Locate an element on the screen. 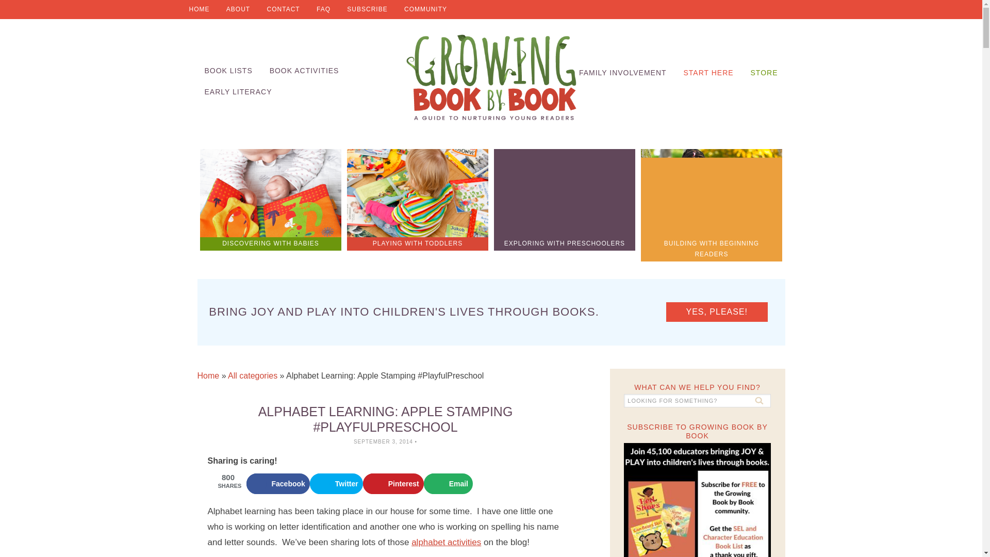 This screenshot has width=990, height=557. SUBSCRIBE is located at coordinates (367, 9).